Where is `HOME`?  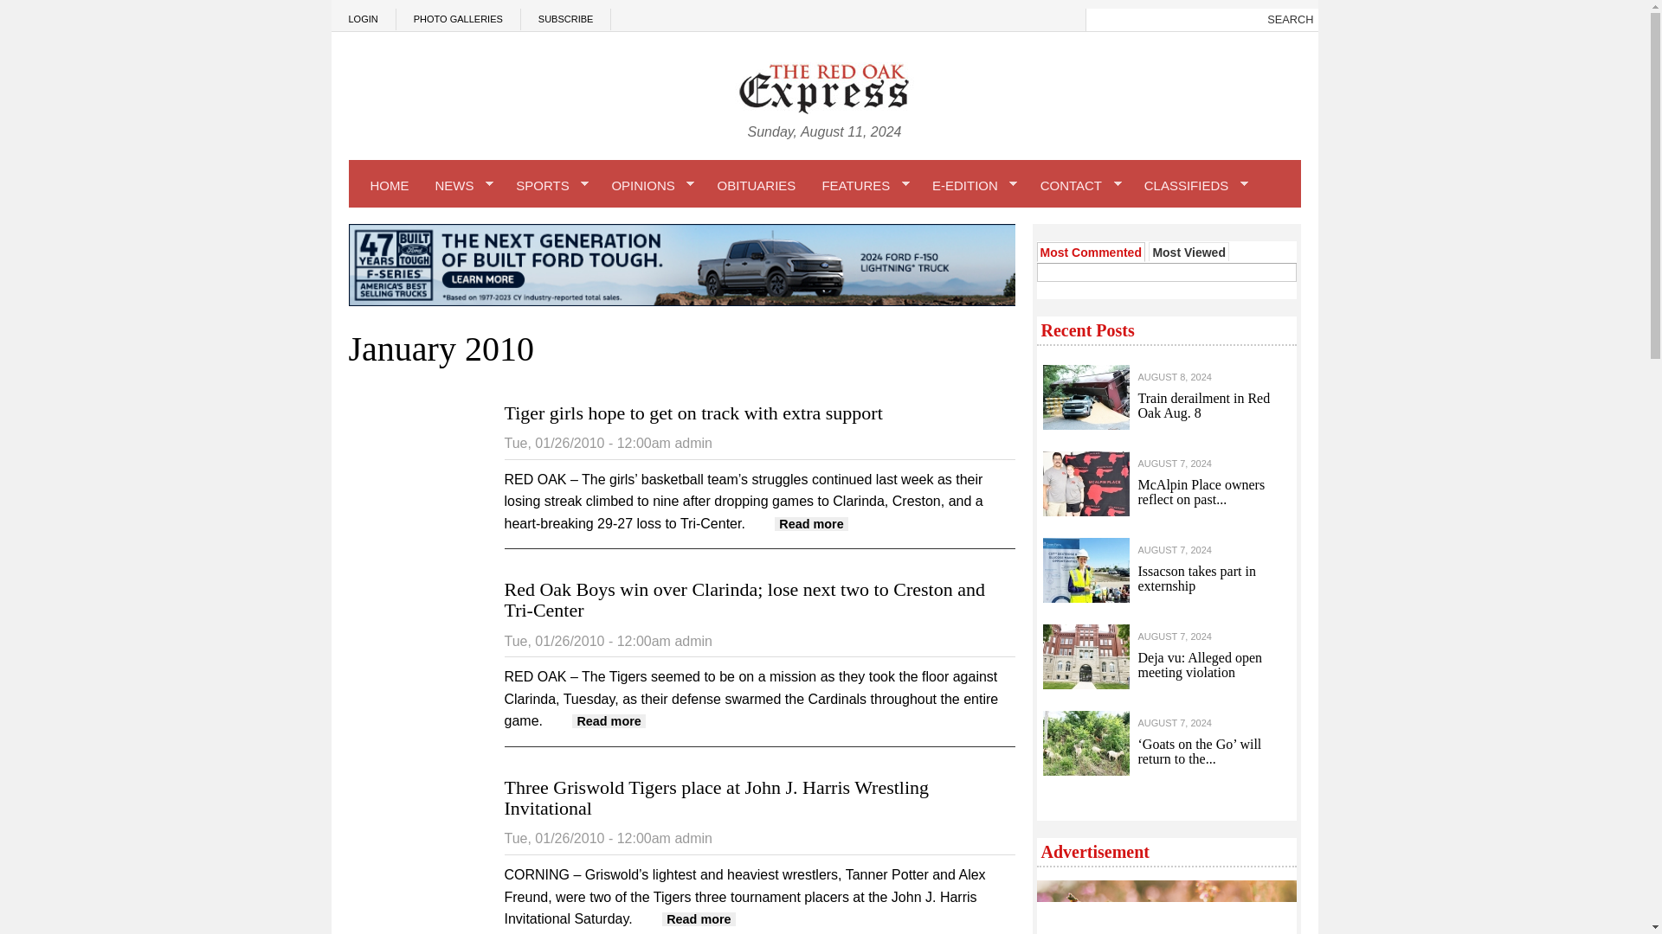 HOME is located at coordinates (390, 185).